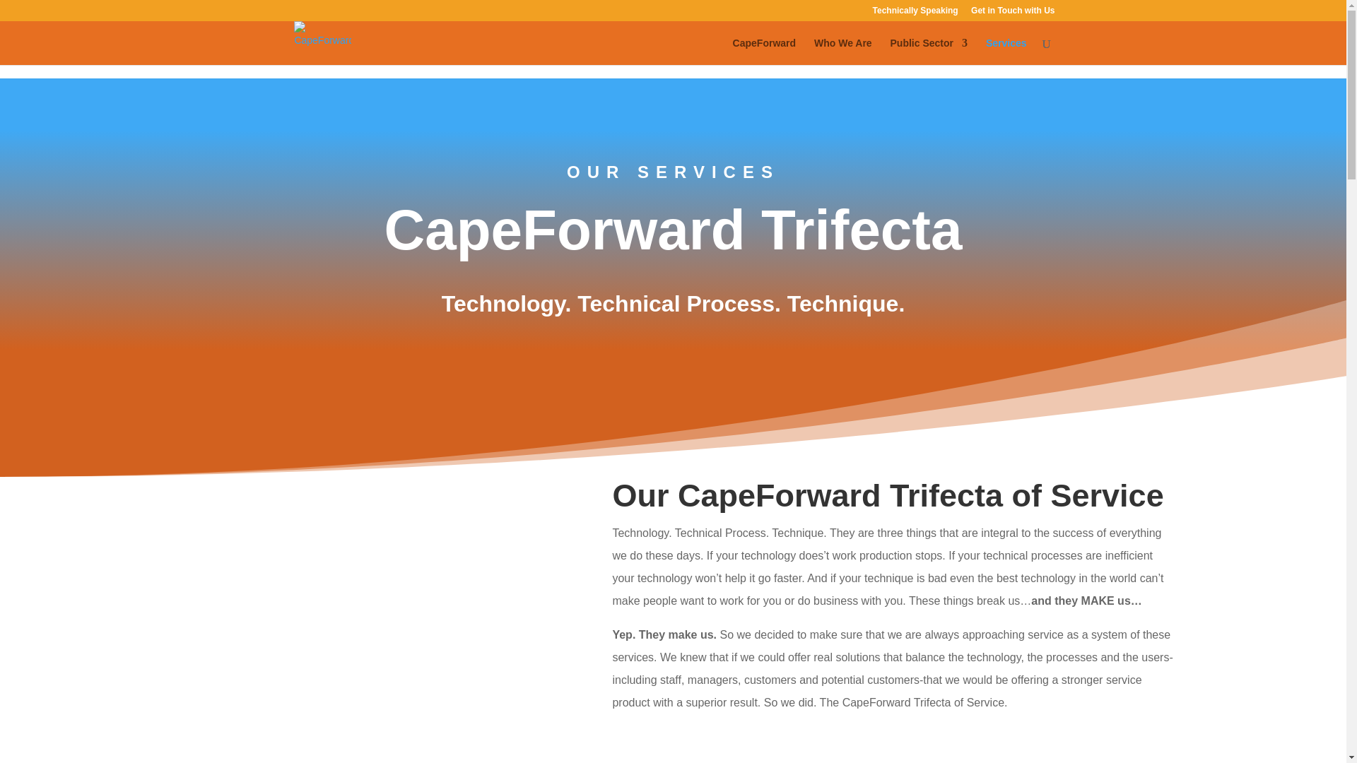 The height and width of the screenshot is (763, 1357). What do you see at coordinates (843, 51) in the screenshot?
I see `Who We Are` at bounding box center [843, 51].